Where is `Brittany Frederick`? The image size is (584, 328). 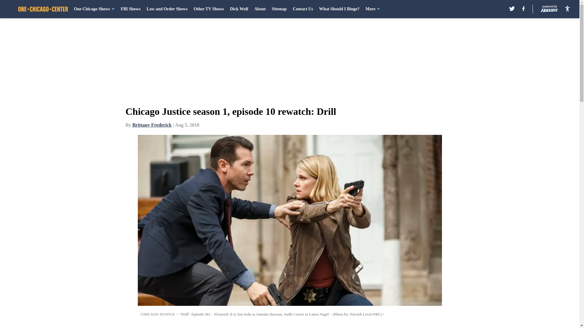
Brittany Frederick is located at coordinates (152, 125).